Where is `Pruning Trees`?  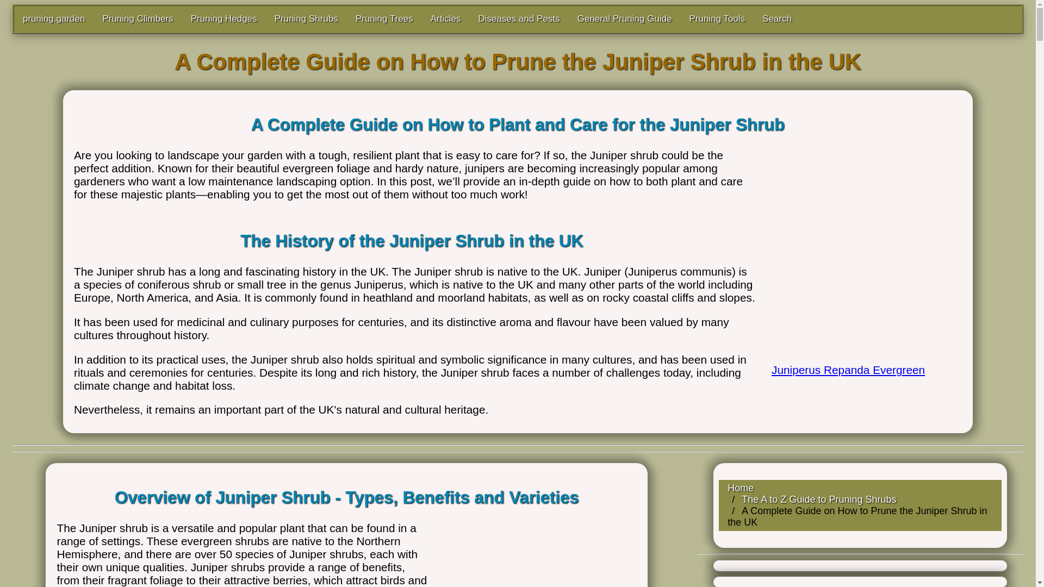 Pruning Trees is located at coordinates (384, 18).